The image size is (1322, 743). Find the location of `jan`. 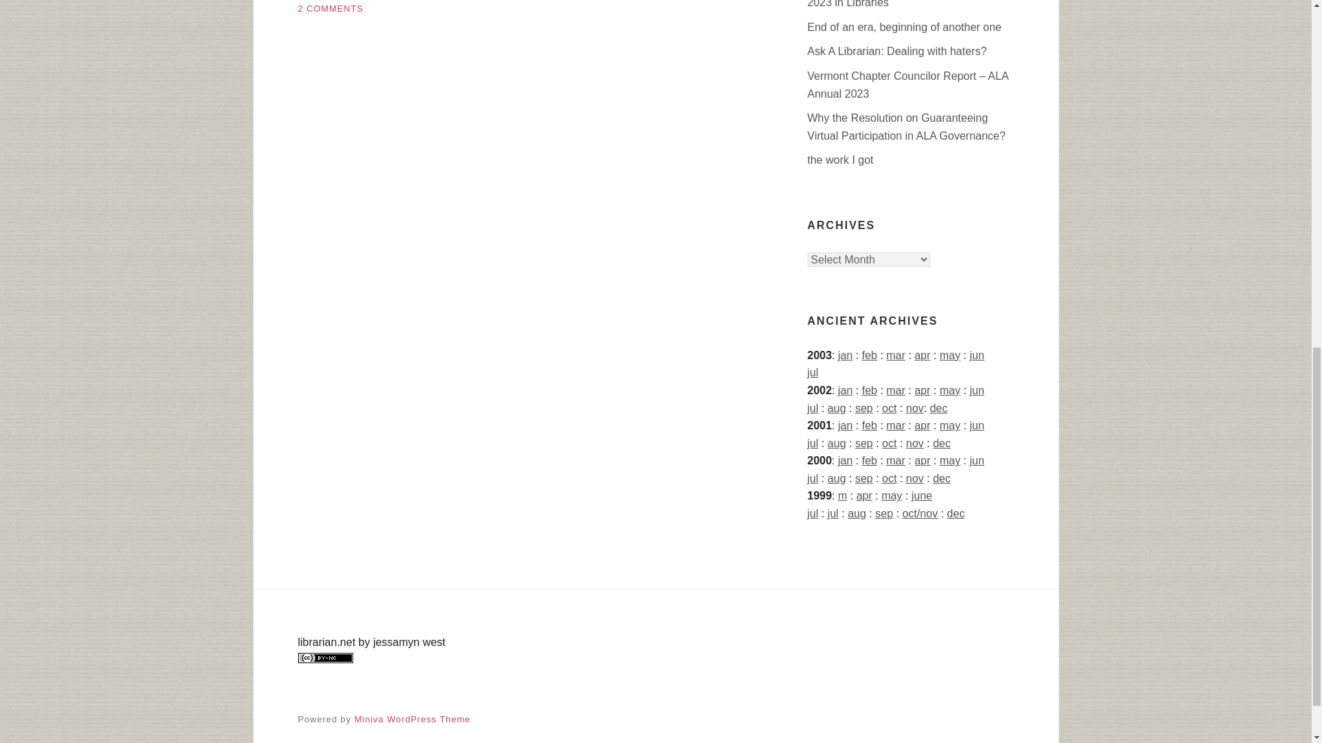

jan is located at coordinates (846, 355).